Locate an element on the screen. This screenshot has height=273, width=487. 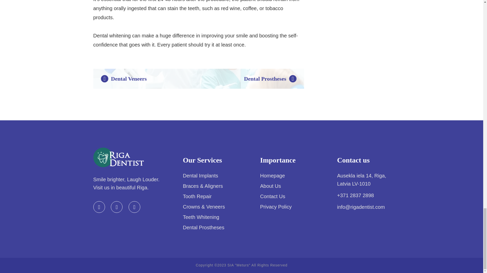
Homepage is located at coordinates (272, 175).